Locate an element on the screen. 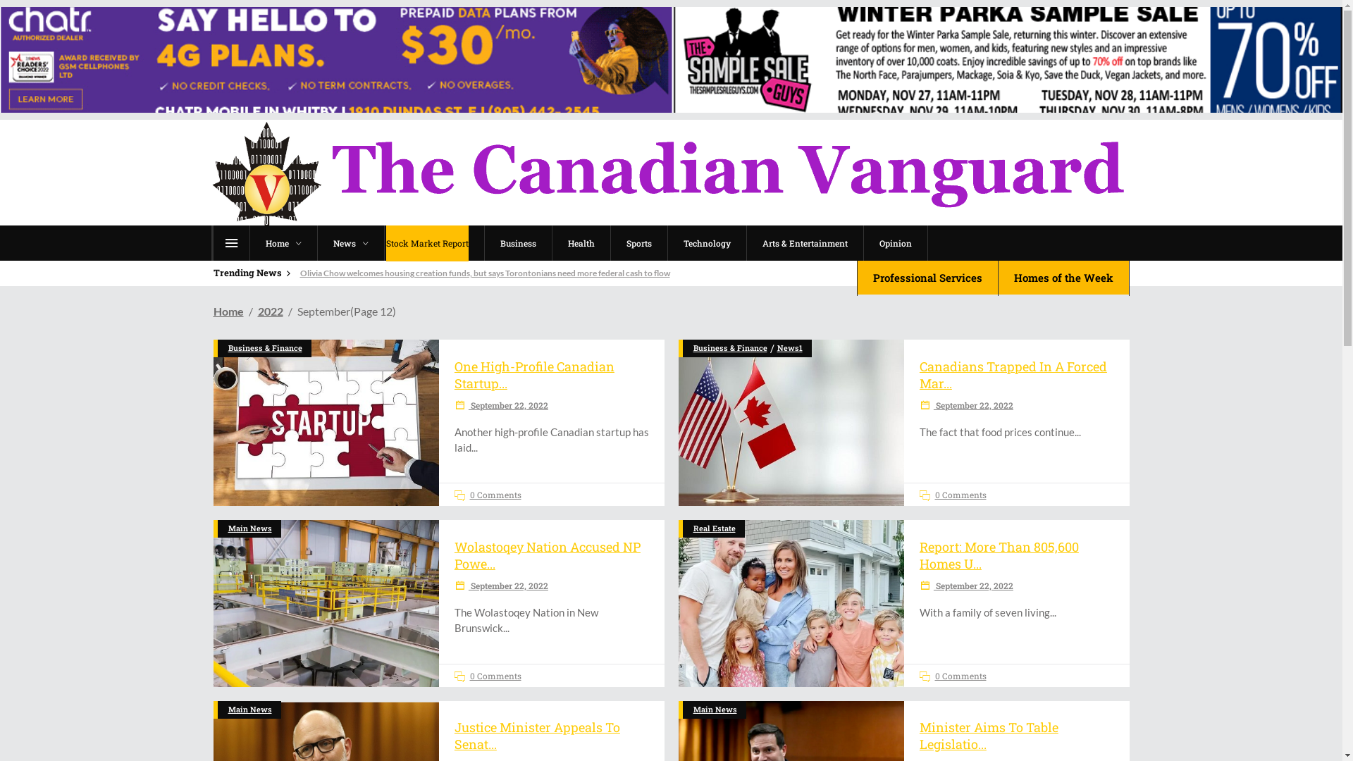  Stock Market Report is located at coordinates (433, 243).